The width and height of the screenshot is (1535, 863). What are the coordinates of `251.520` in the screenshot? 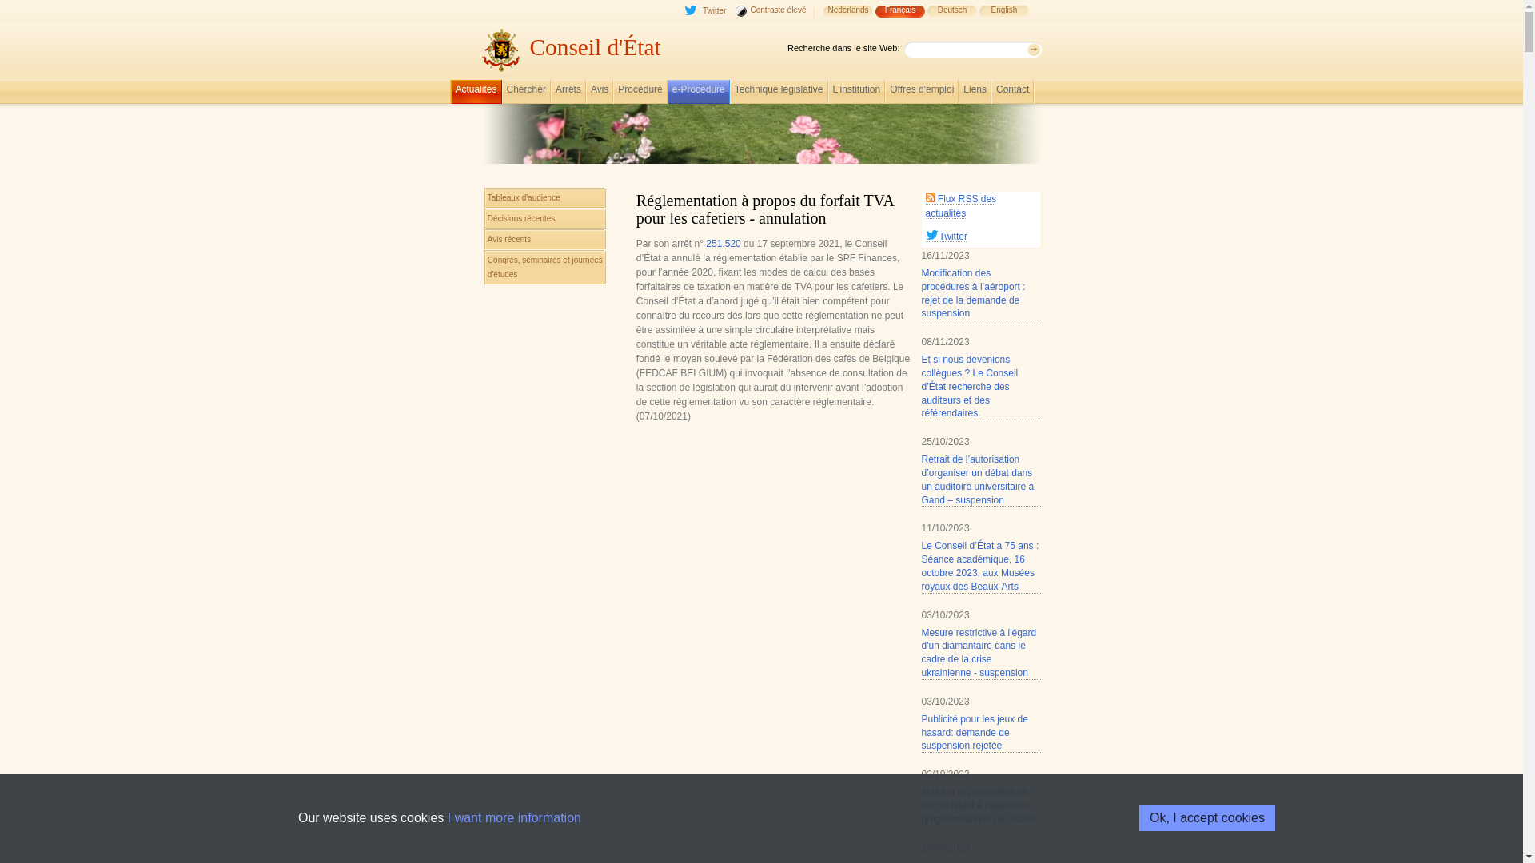 It's located at (723, 243).